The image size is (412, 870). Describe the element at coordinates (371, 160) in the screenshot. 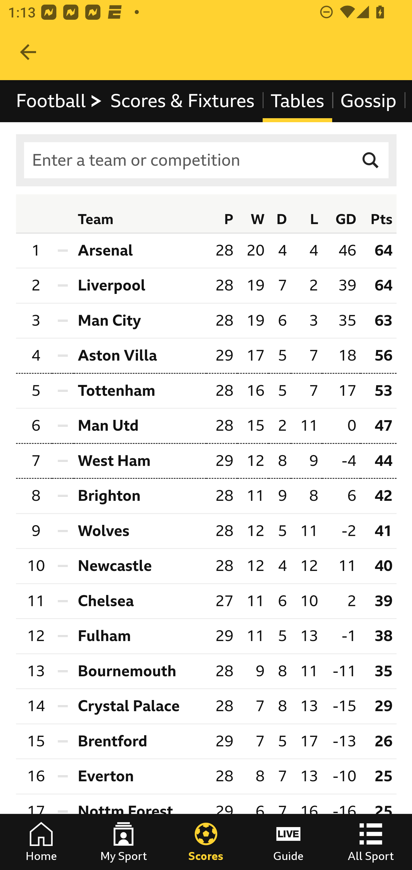

I see `Search` at that location.